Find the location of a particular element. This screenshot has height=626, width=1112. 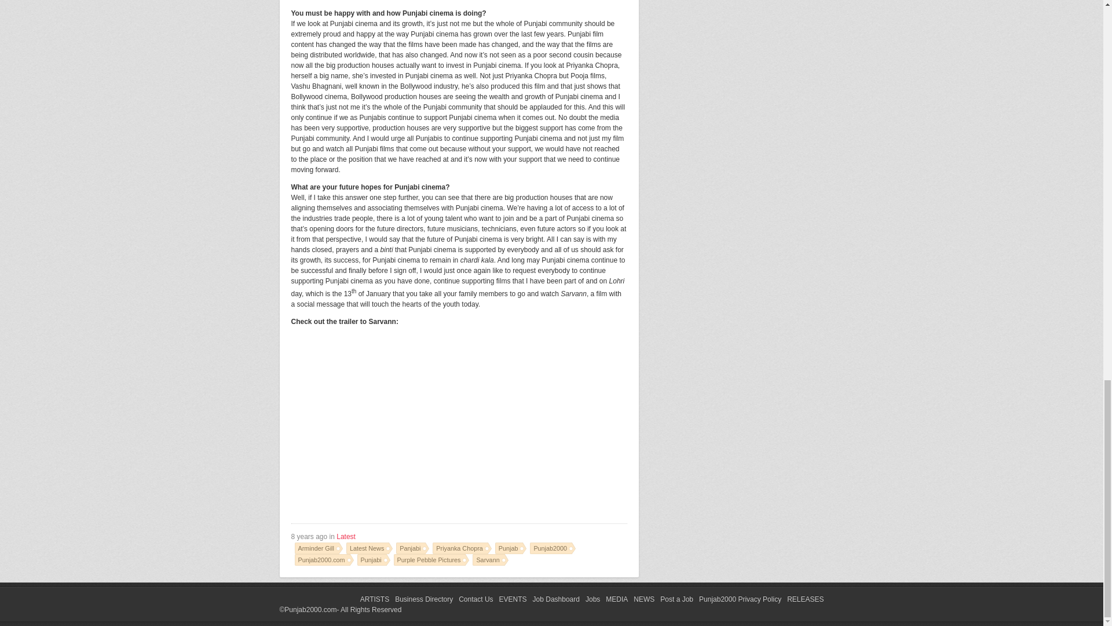

Punjab is located at coordinates (511, 548).